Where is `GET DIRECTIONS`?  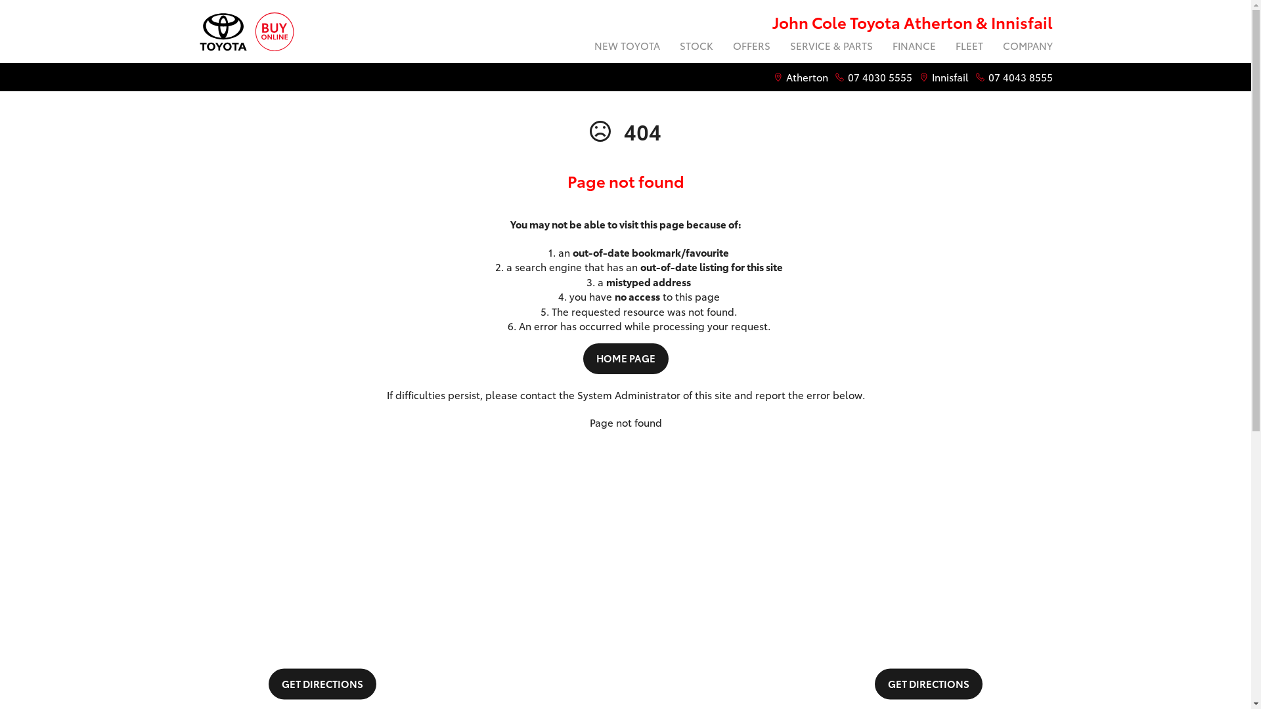
GET DIRECTIONS is located at coordinates (929, 683).